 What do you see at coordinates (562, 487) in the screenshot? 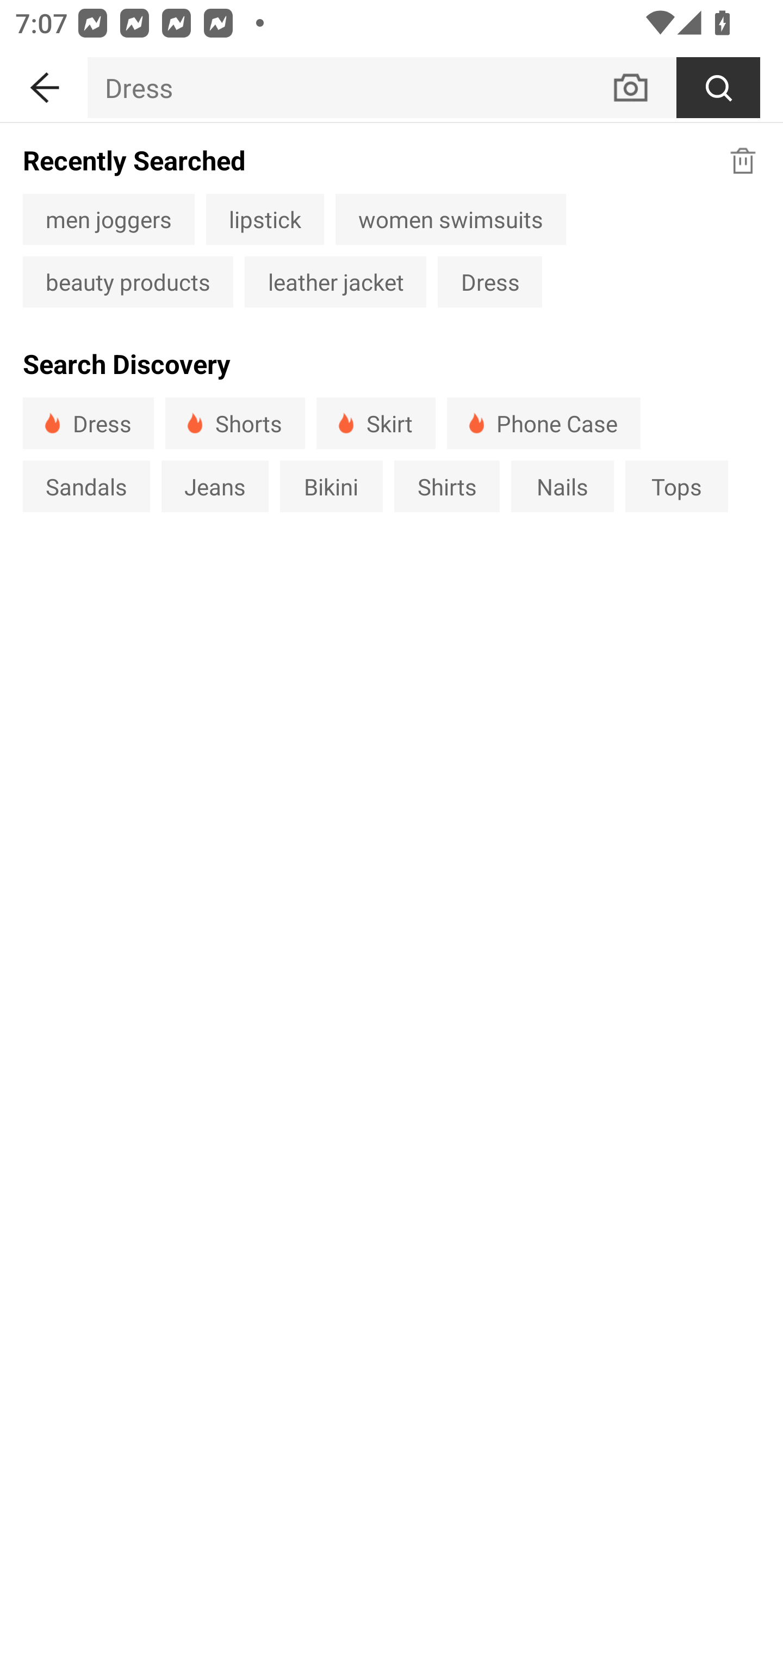
I see `Nails` at bounding box center [562, 487].